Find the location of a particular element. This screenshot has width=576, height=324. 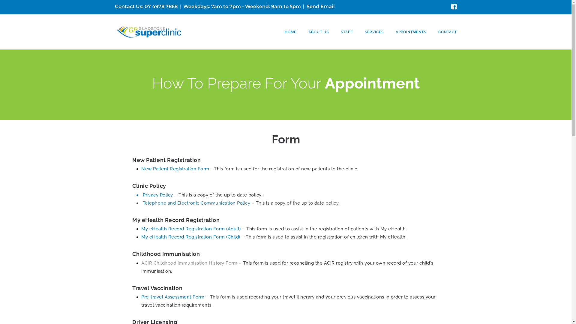

New Patient Registration Form is located at coordinates (175, 169).